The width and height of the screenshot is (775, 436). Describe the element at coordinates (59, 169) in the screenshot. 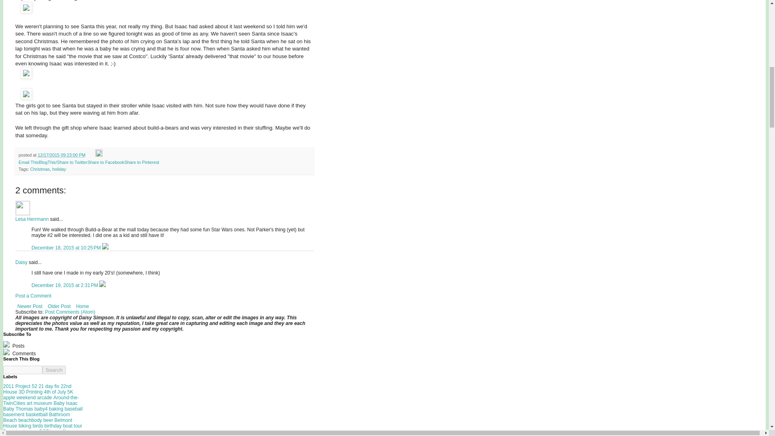

I see `holiday` at that location.